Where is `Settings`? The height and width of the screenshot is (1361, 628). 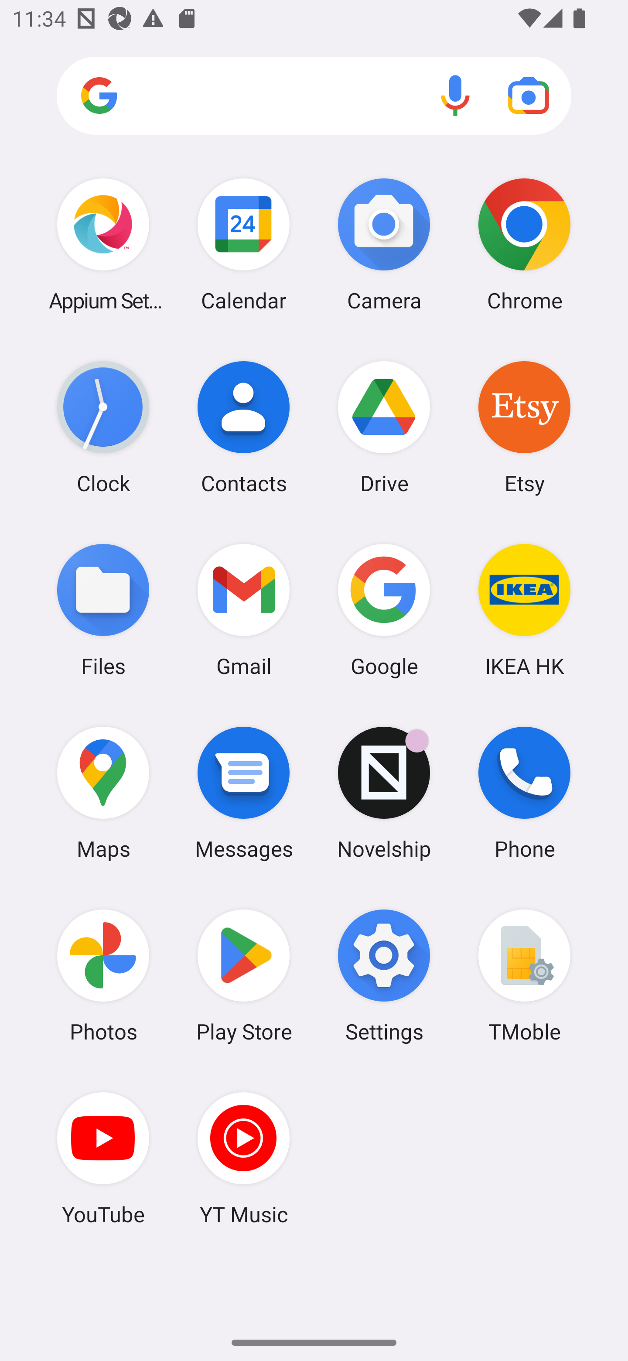
Settings is located at coordinates (384, 976).